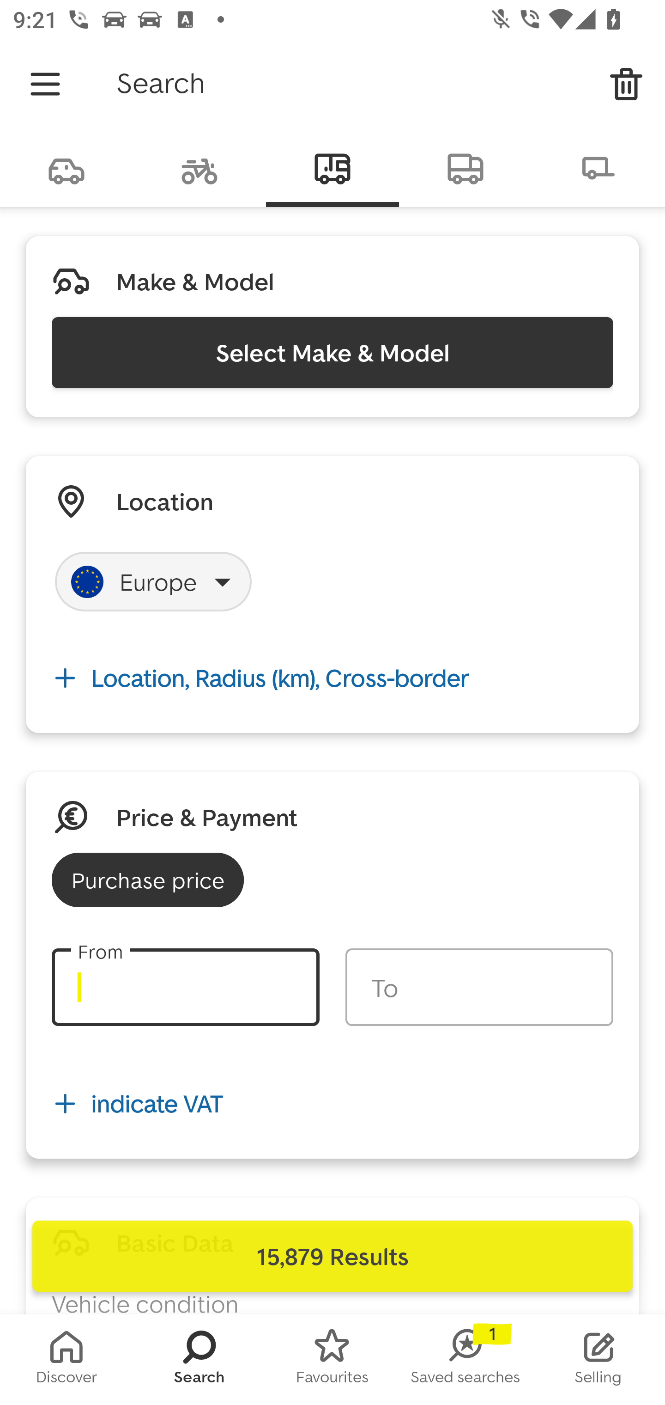 The image size is (665, 1405). I want to click on To, so click(479, 987).